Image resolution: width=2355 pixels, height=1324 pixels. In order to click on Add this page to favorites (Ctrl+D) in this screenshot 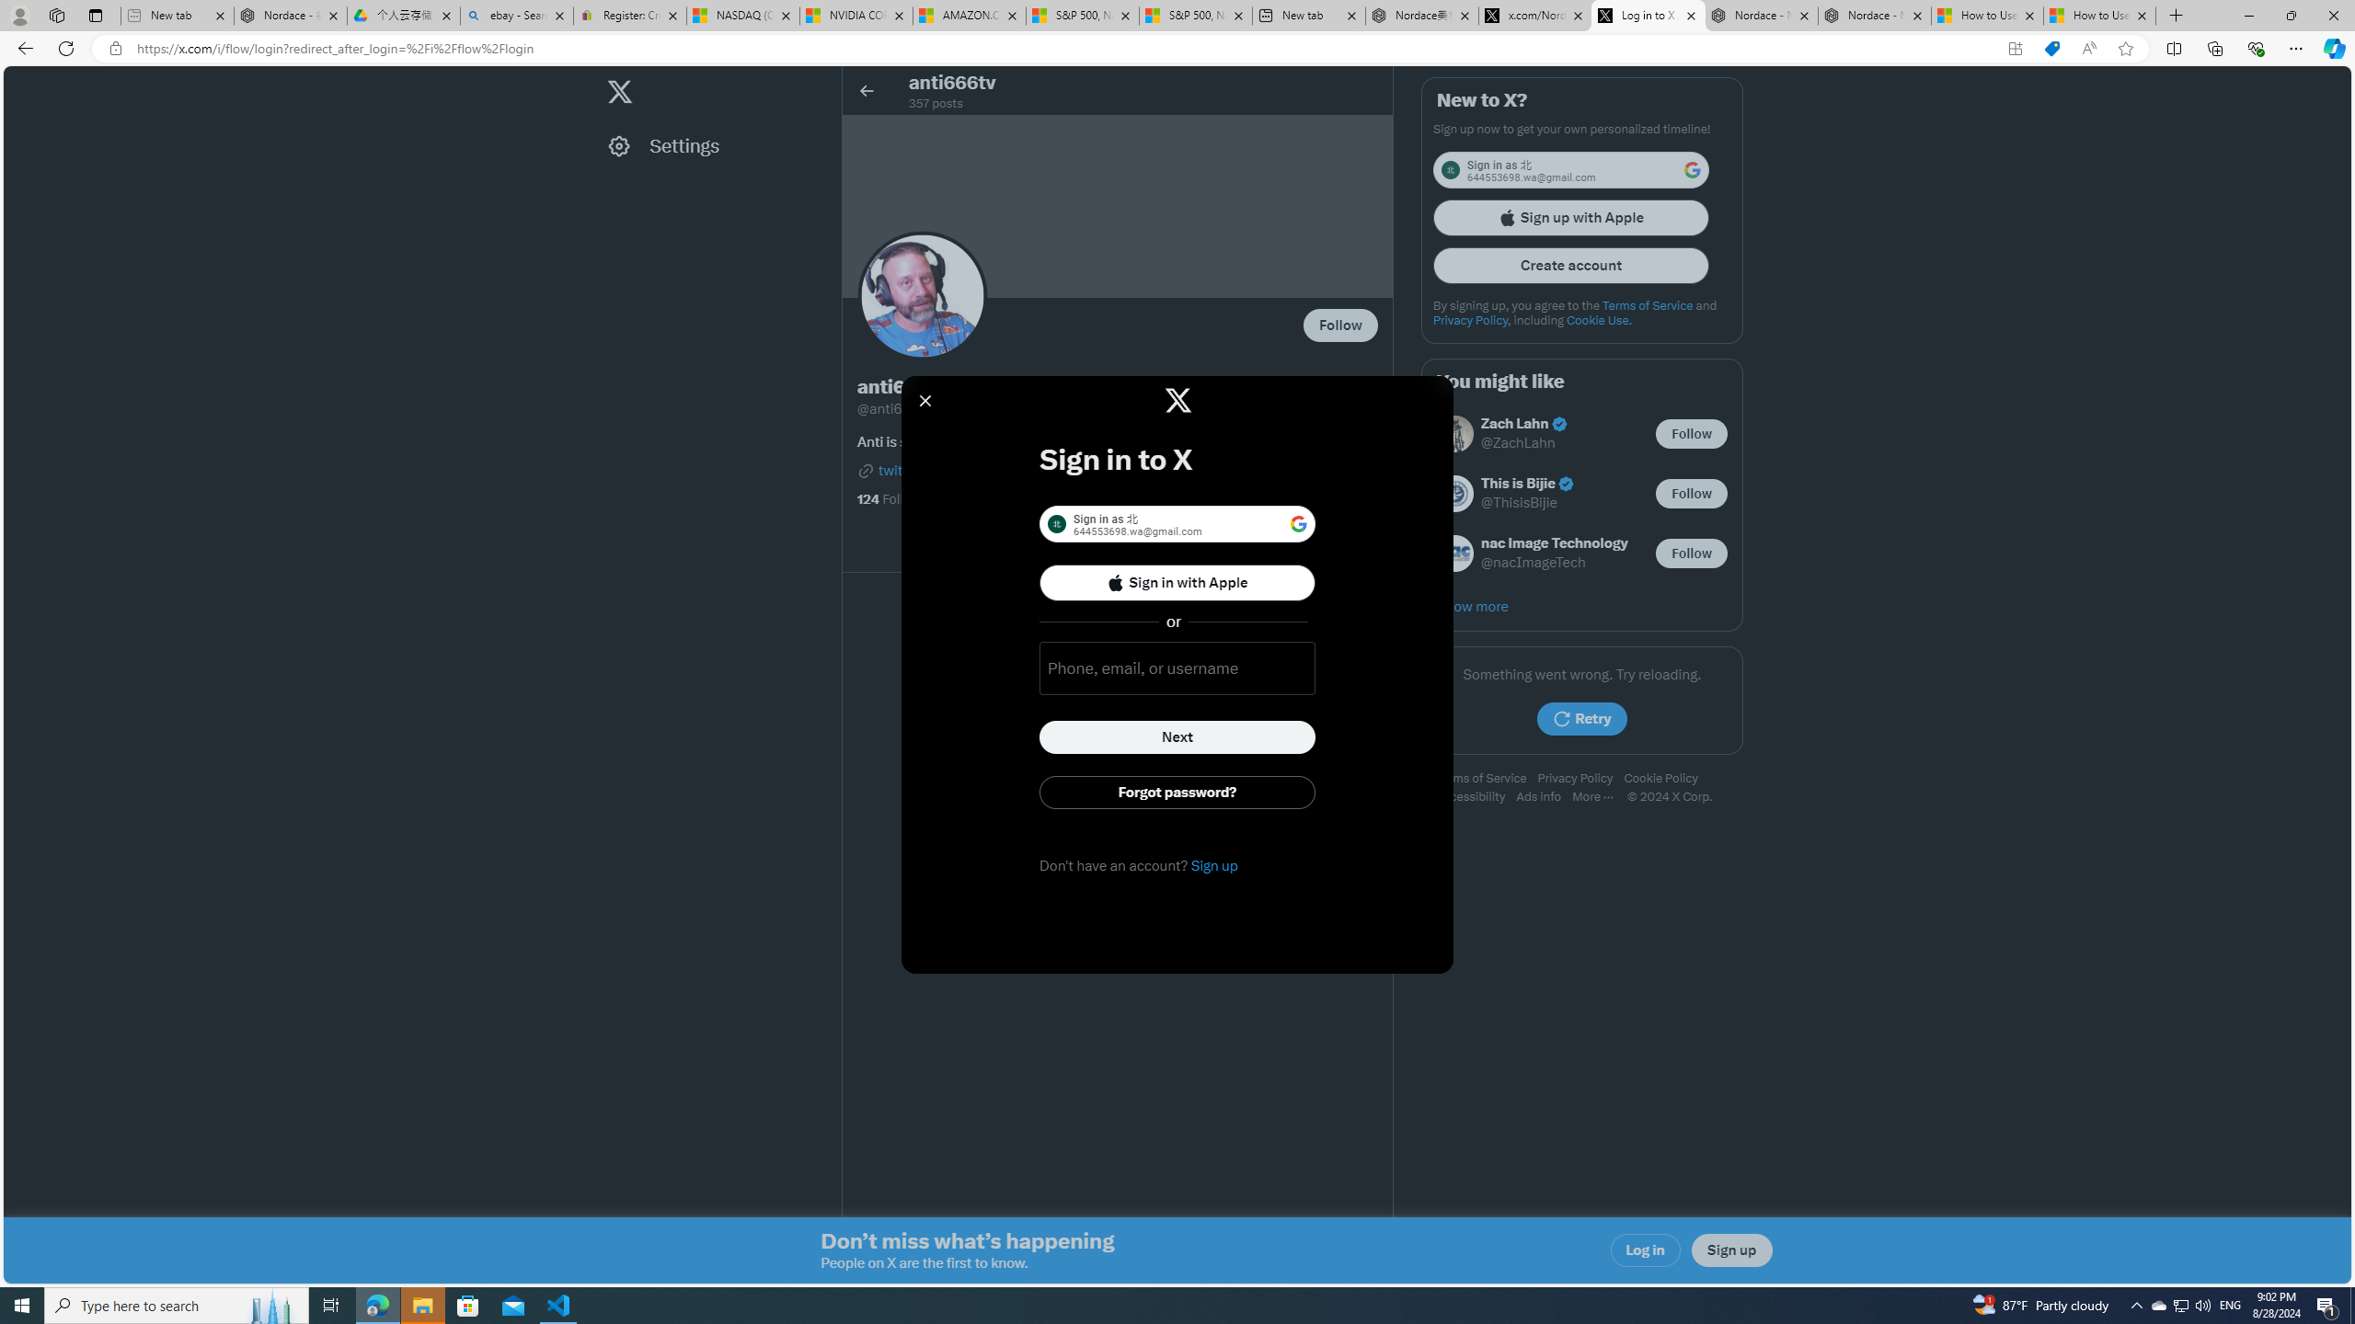, I will do `click(2127, 49)`.